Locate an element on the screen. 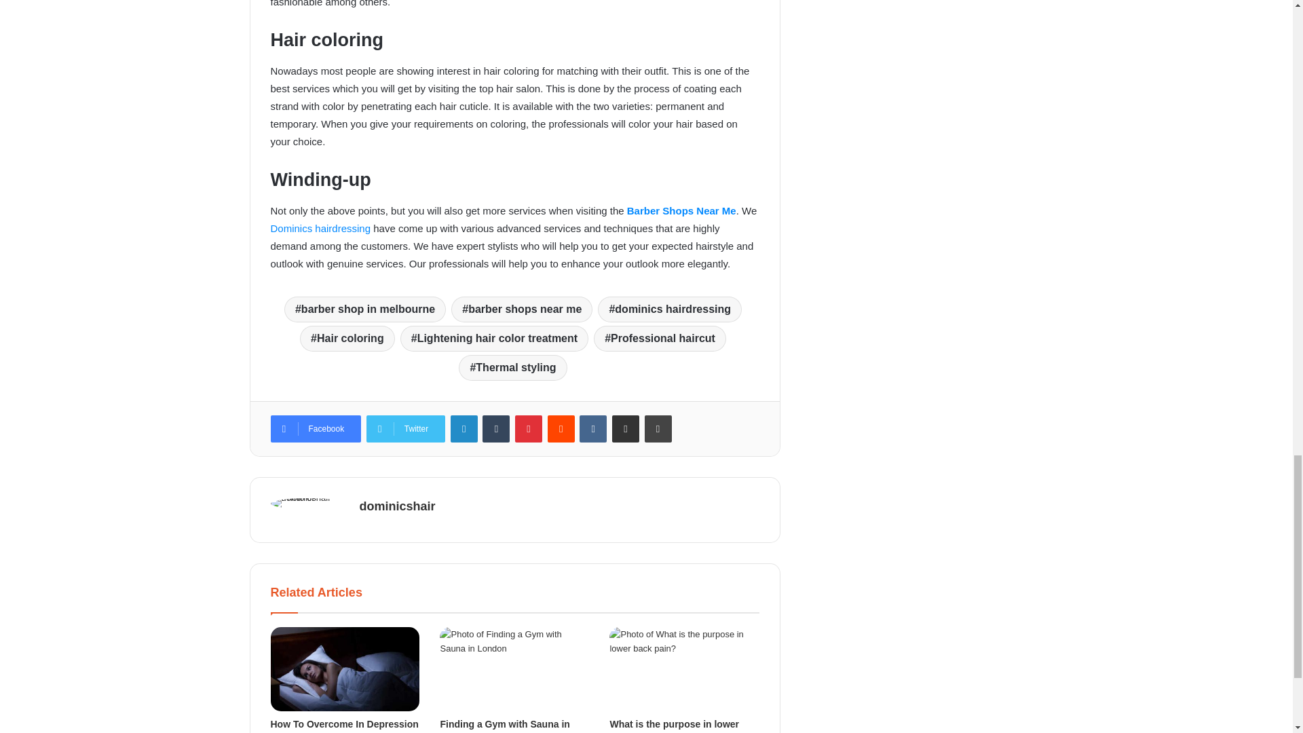 This screenshot has width=1303, height=733. VKontakte is located at coordinates (593, 429).